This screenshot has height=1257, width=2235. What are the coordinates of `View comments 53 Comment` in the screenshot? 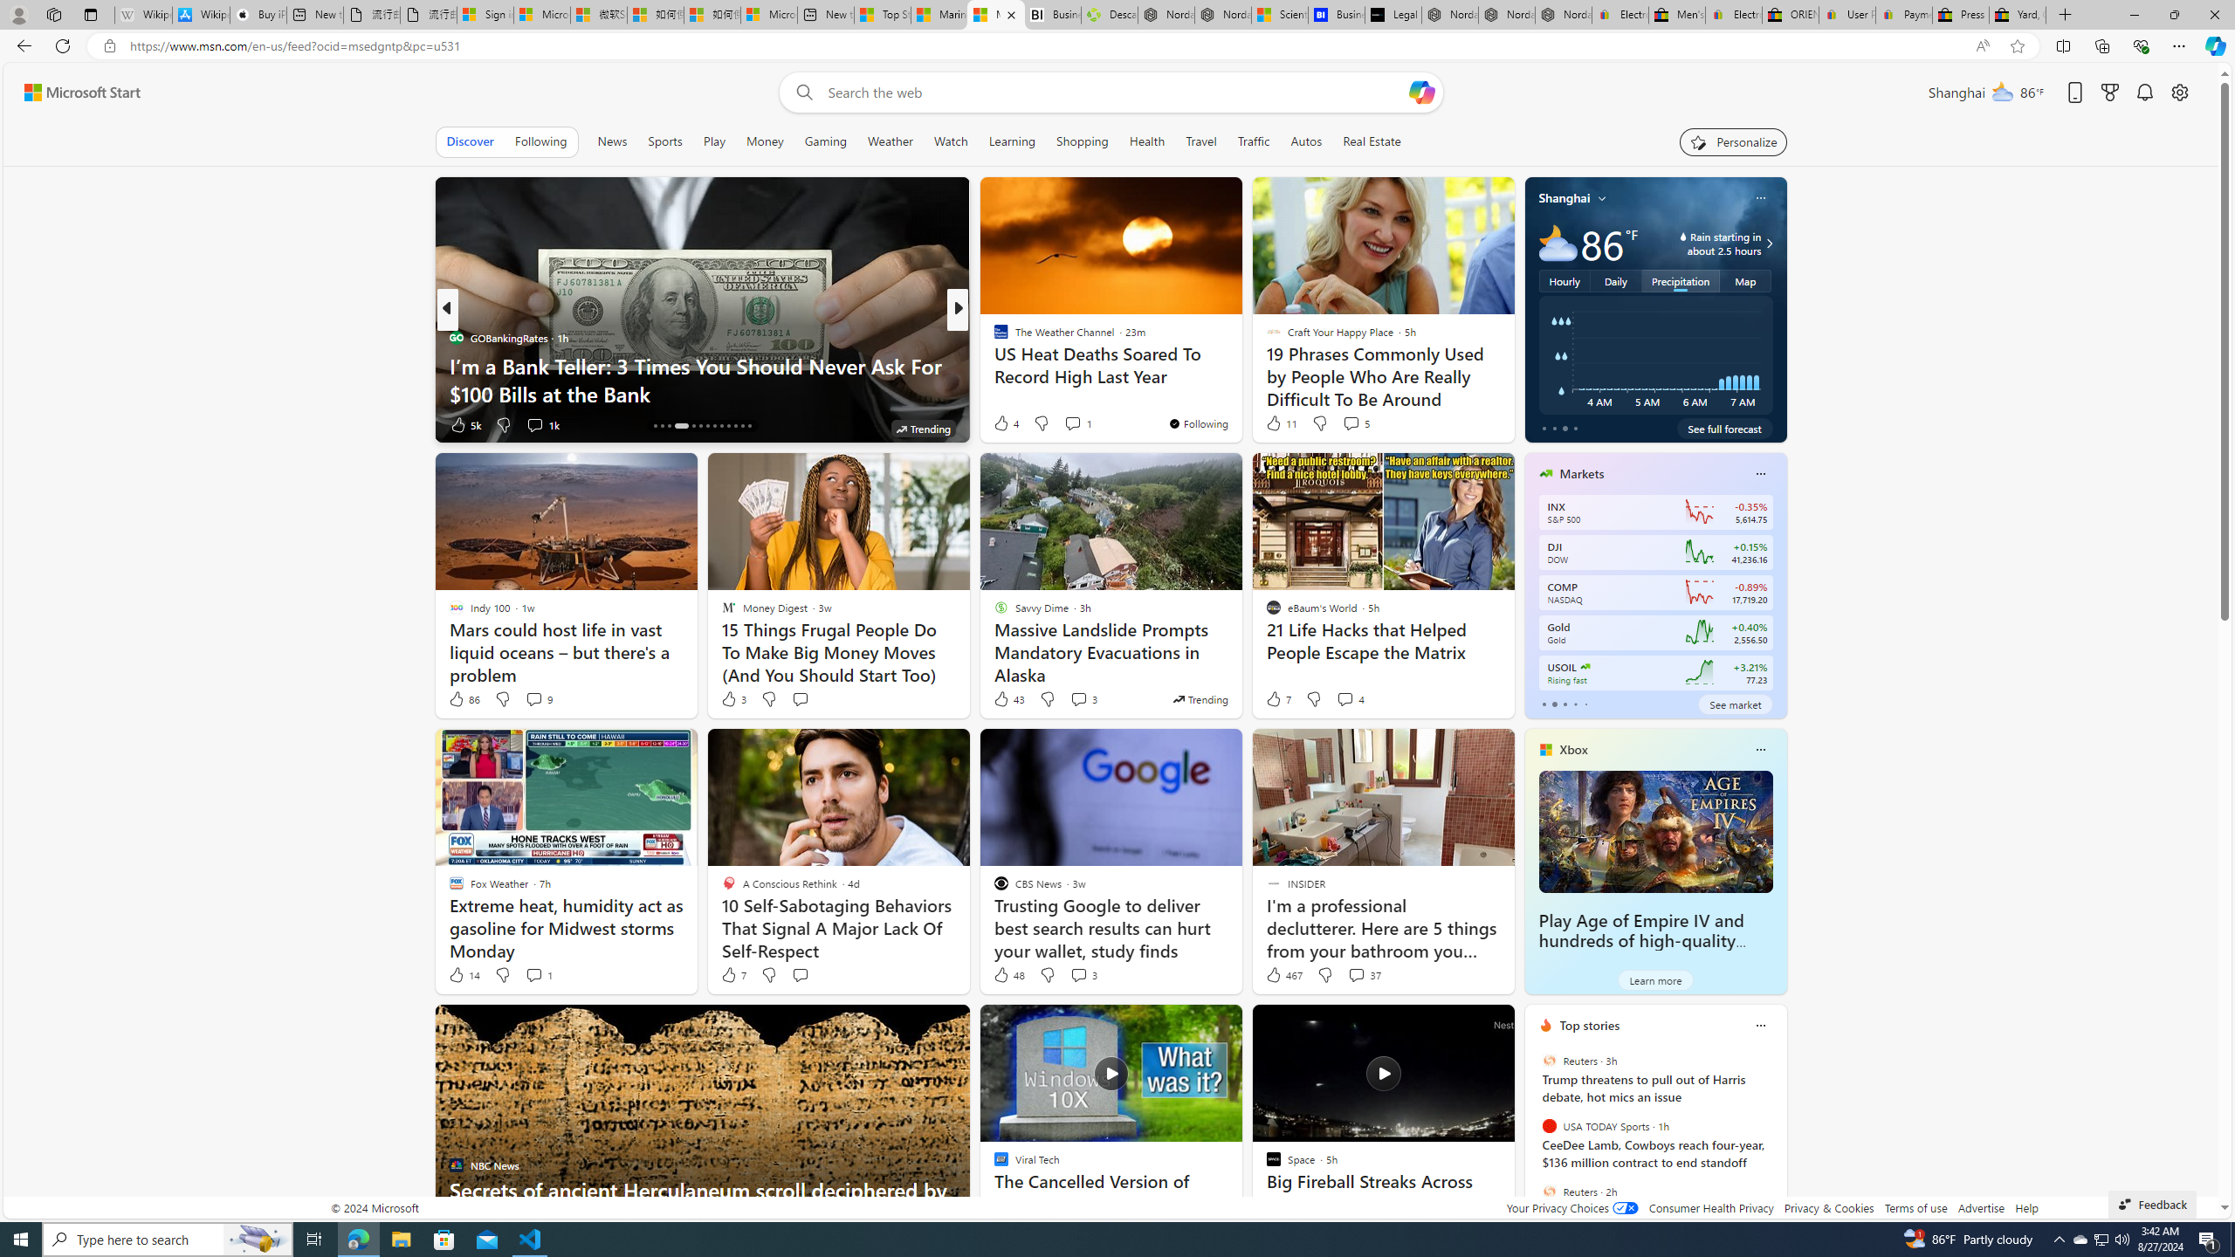 It's located at (1086, 424).